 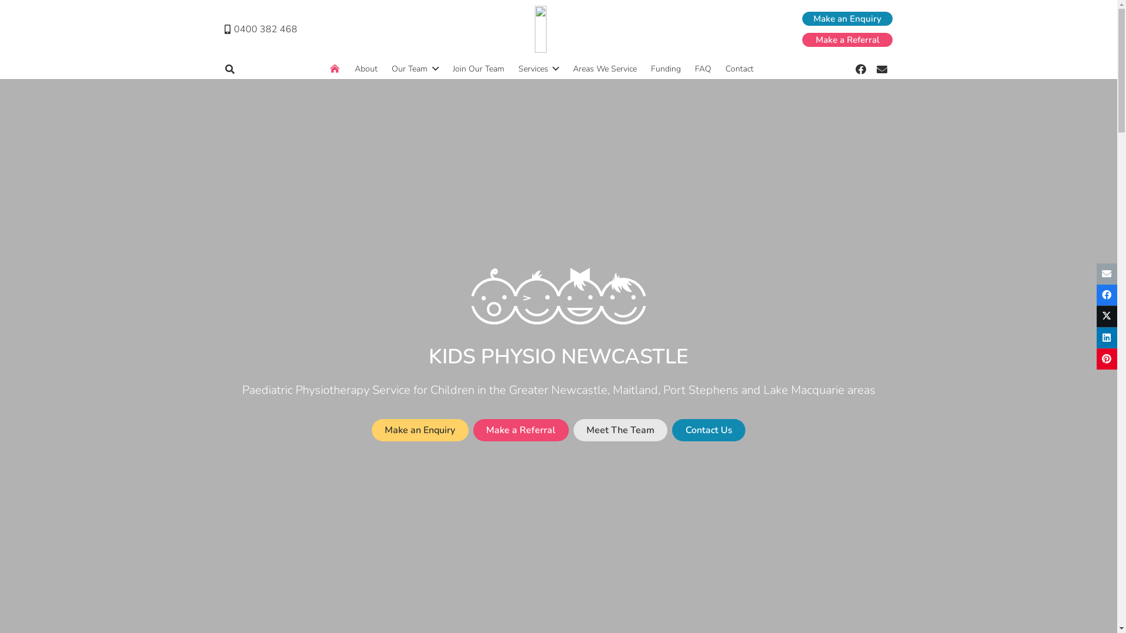 I want to click on 0400 382 468, so click(x=633, y=475).